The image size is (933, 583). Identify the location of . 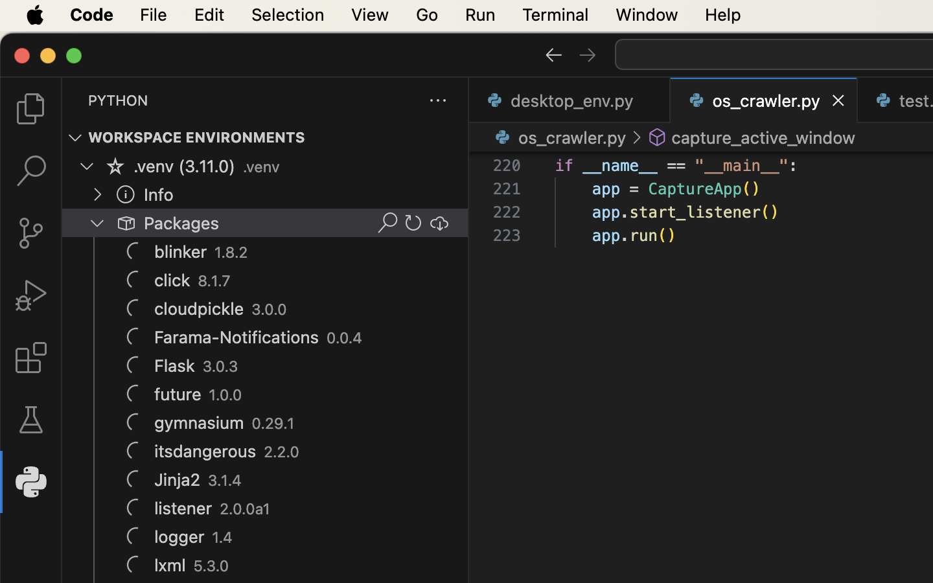
(387, 223).